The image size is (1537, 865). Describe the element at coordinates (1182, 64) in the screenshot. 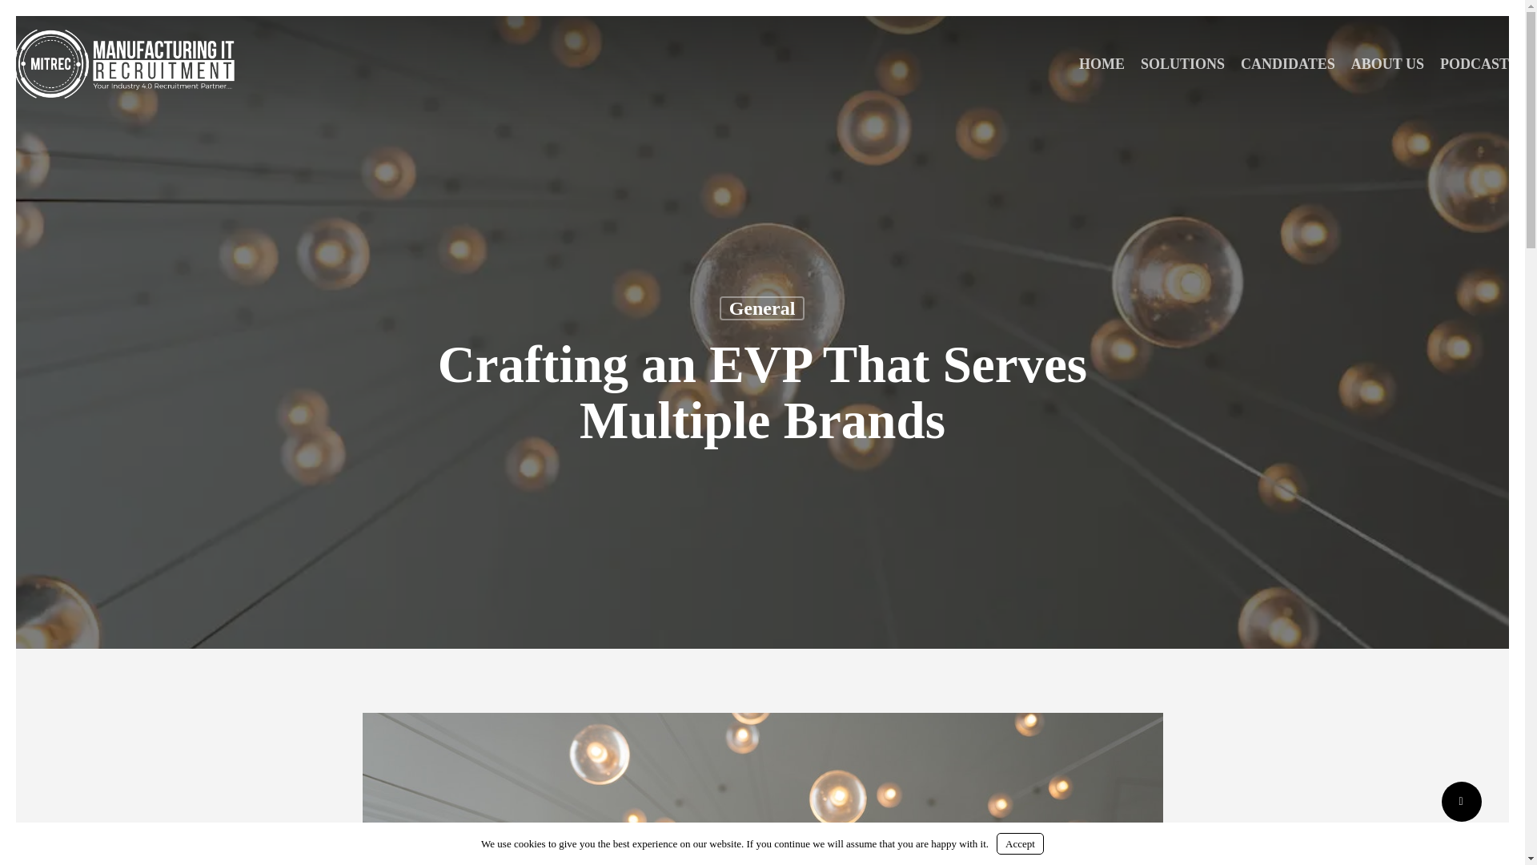

I see `SOLUTIONS` at that location.